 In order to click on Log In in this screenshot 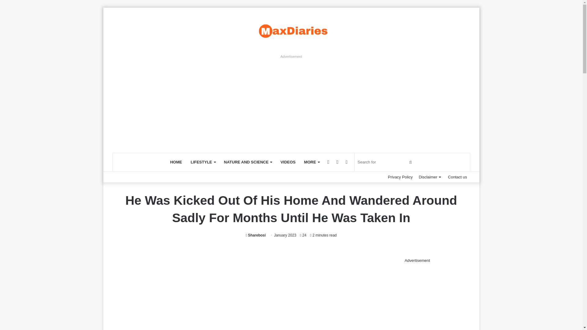, I will do `click(328, 162)`.